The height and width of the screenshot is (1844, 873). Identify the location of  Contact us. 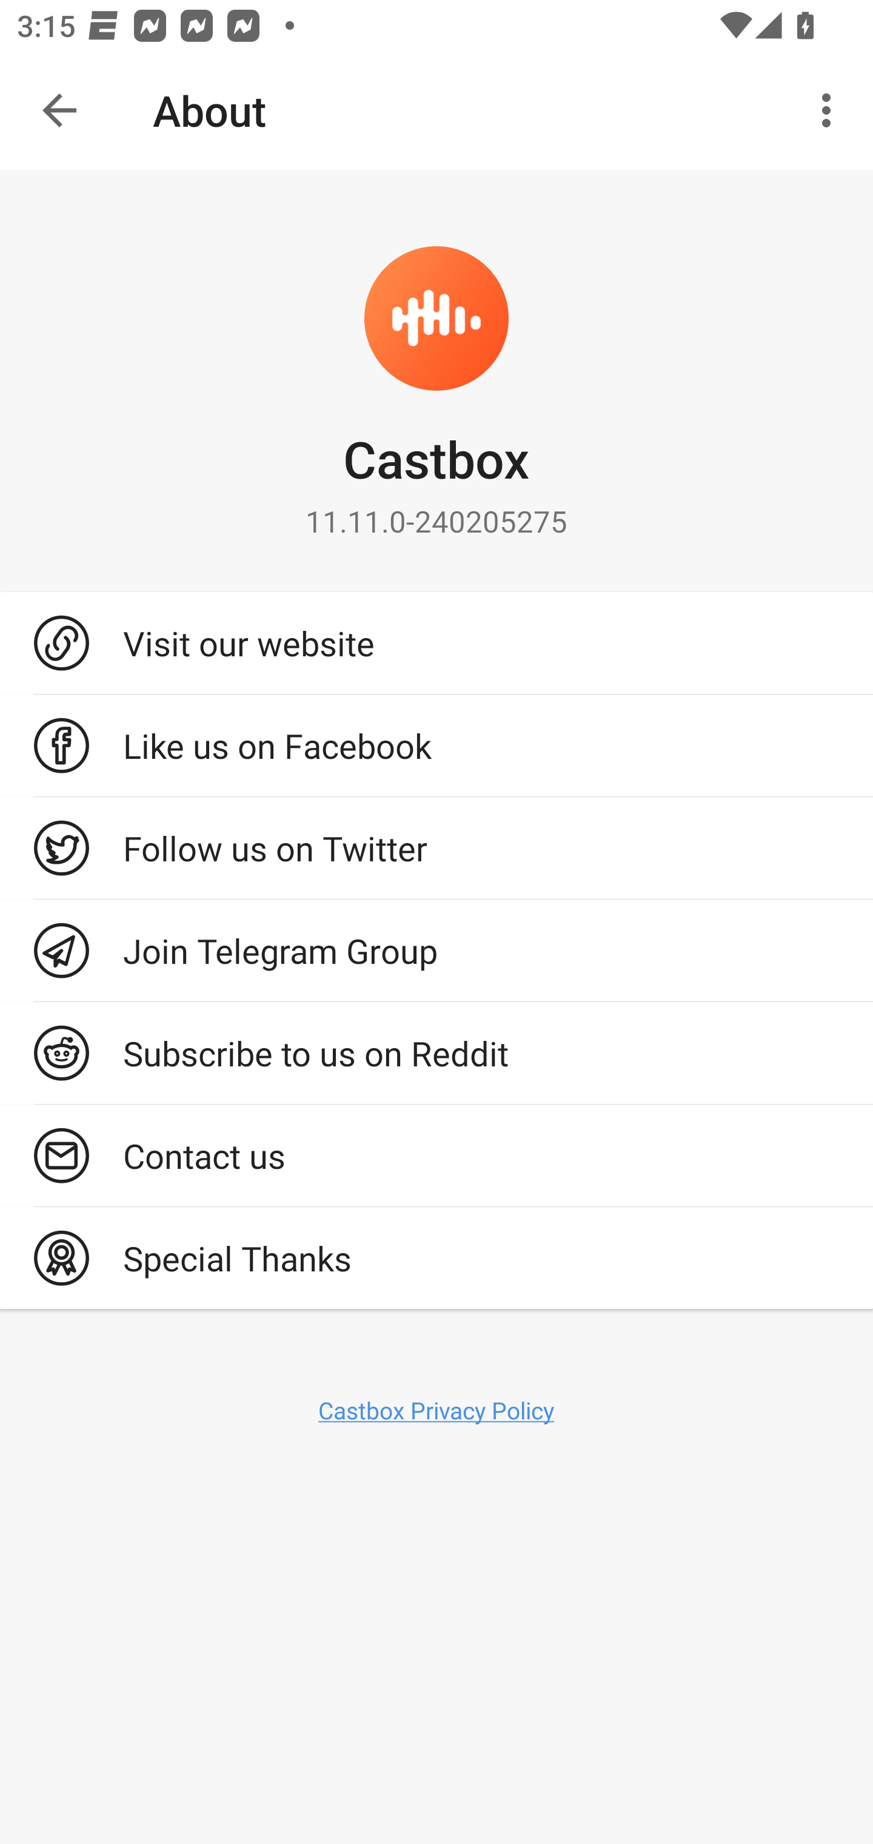
(436, 1155).